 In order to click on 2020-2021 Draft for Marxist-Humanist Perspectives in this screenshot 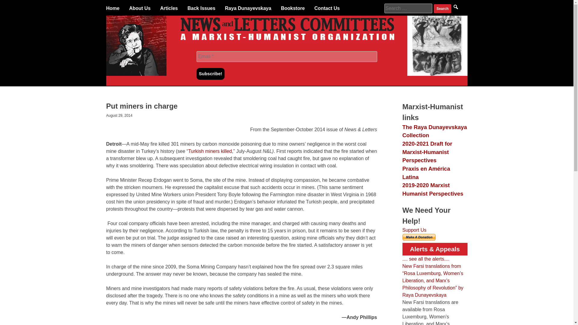, I will do `click(427, 152)`.